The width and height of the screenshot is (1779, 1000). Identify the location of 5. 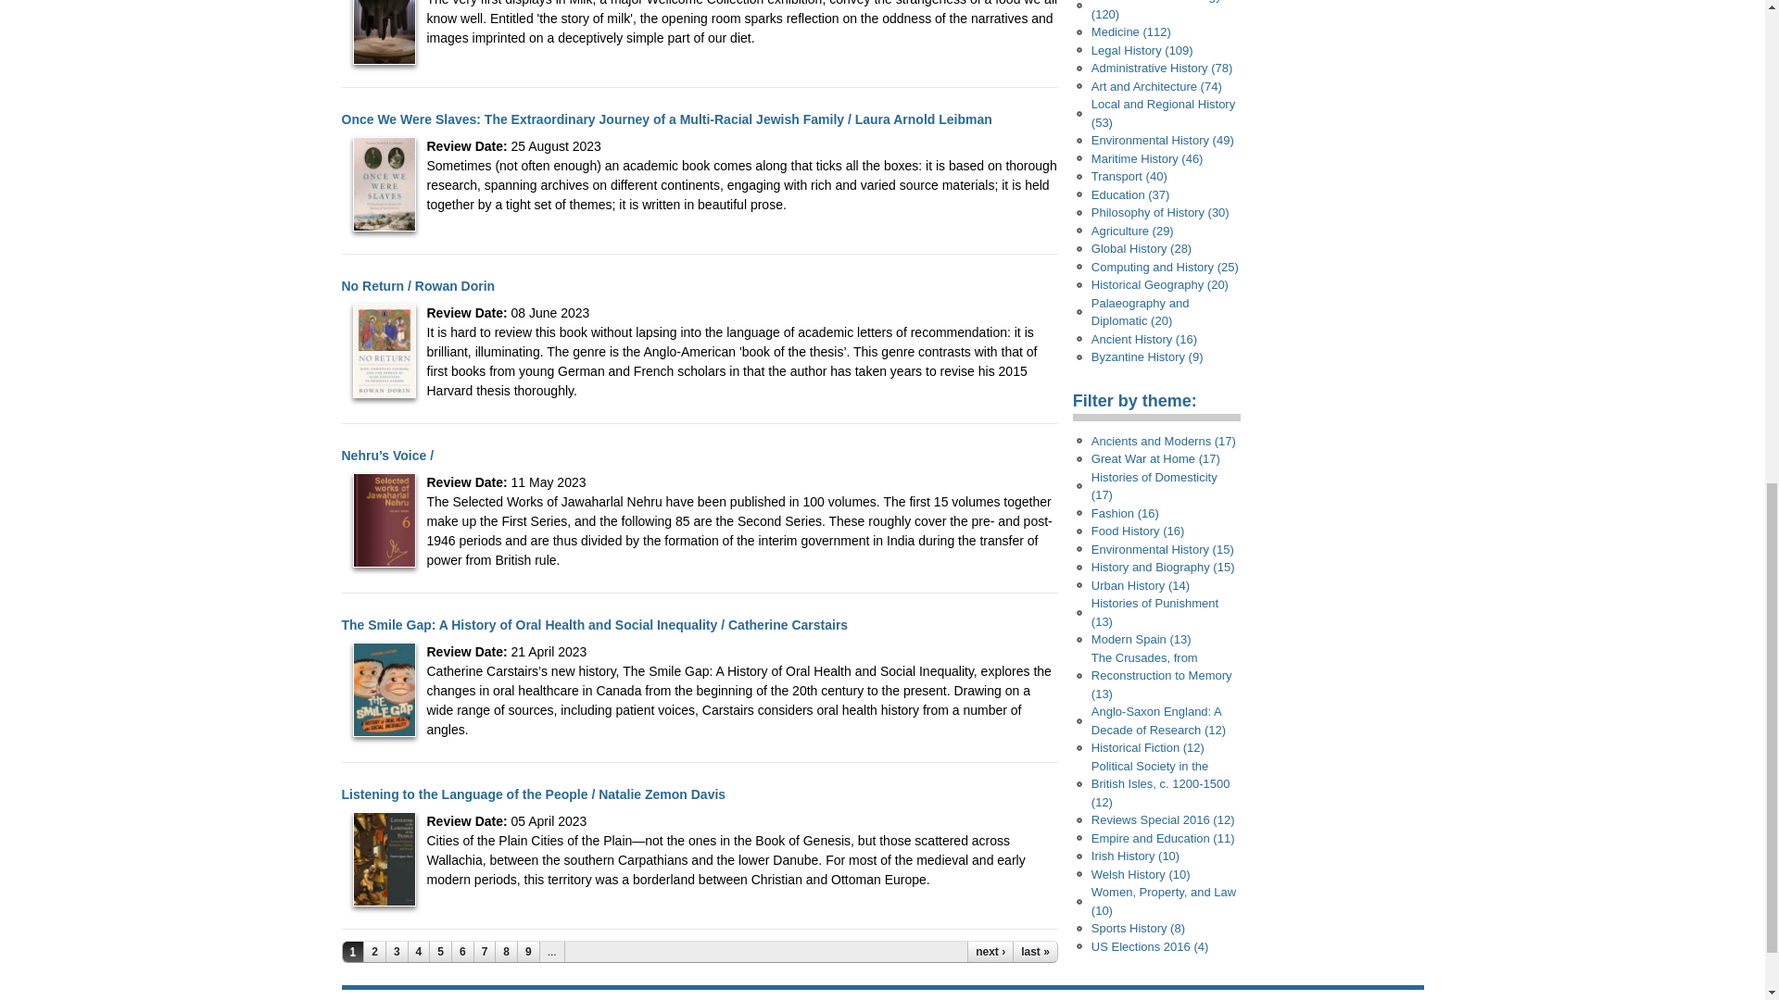
(441, 952).